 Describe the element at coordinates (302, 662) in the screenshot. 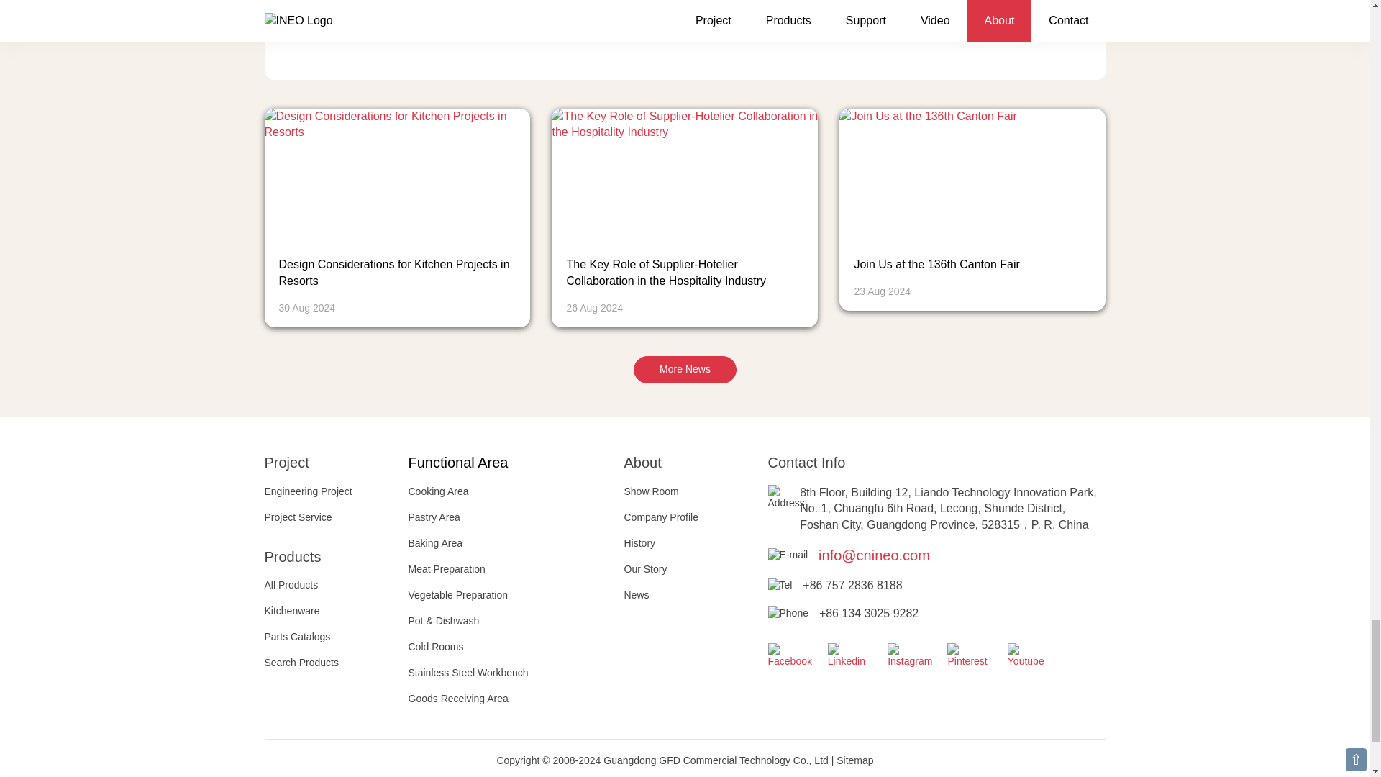

I see `Search Products` at that location.